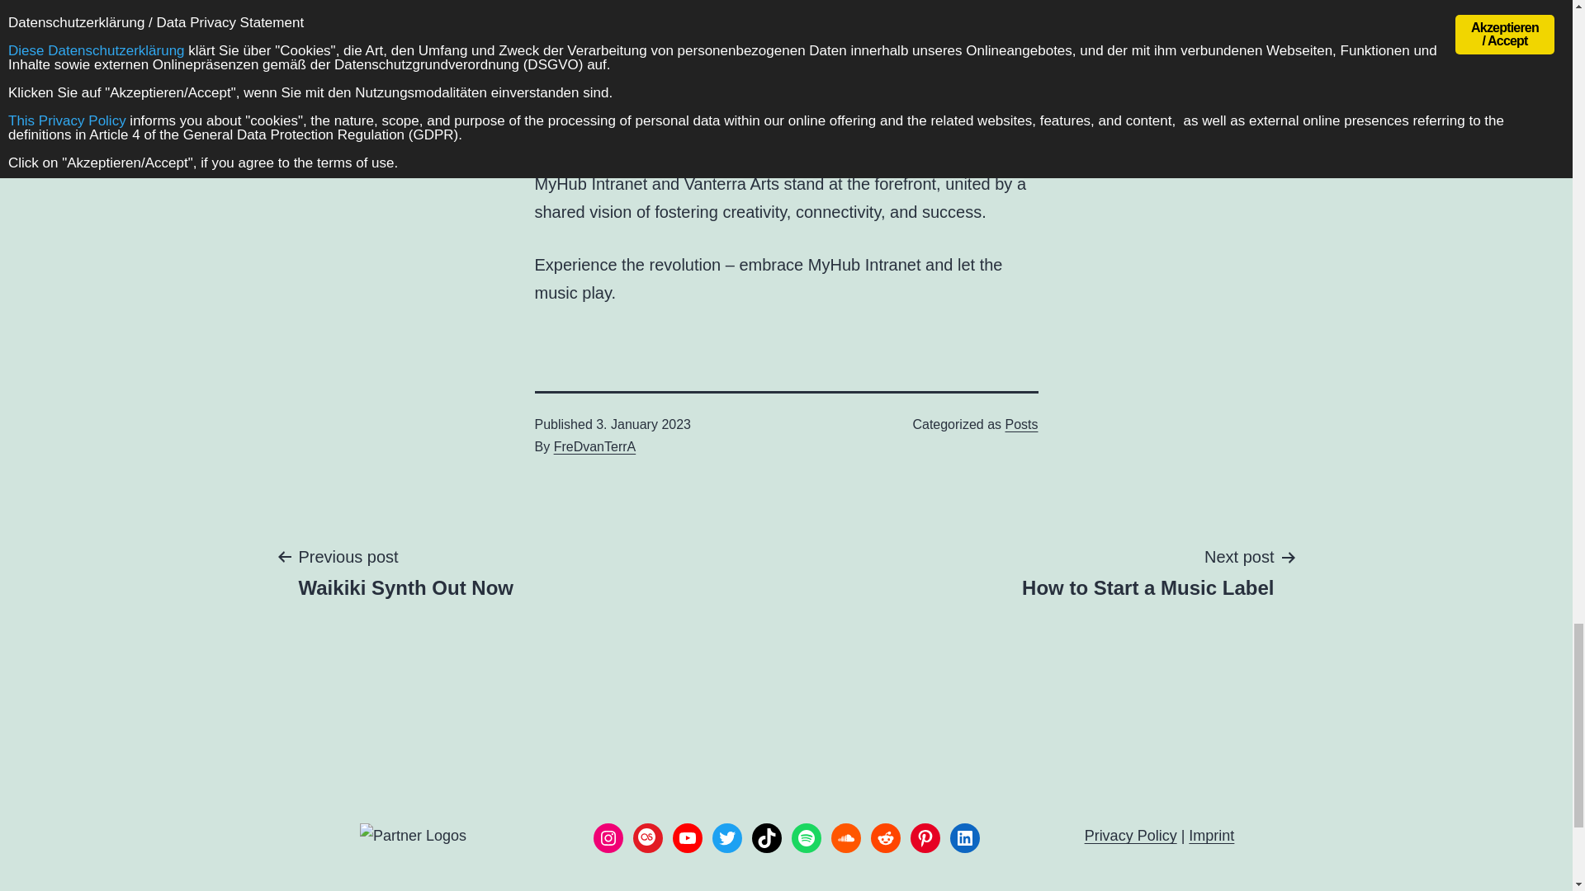 Image resolution: width=1585 pixels, height=891 pixels. Describe the element at coordinates (647, 837) in the screenshot. I see `Last.fm` at that location.